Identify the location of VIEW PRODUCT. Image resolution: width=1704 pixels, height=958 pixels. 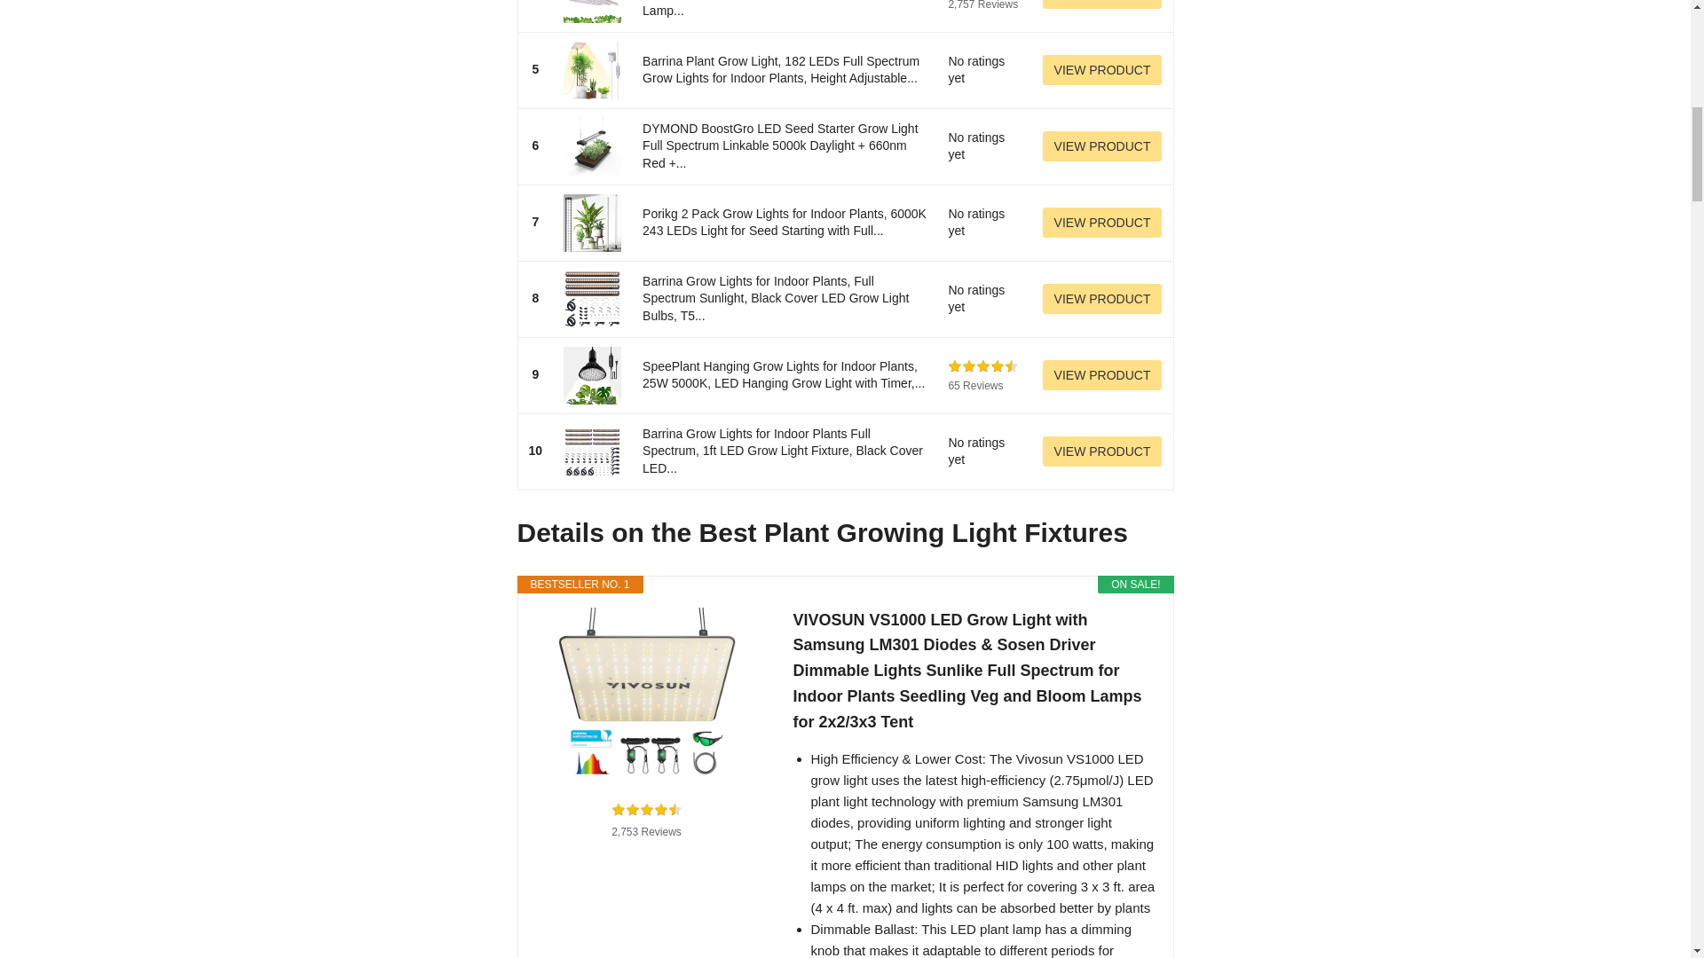
(1102, 222).